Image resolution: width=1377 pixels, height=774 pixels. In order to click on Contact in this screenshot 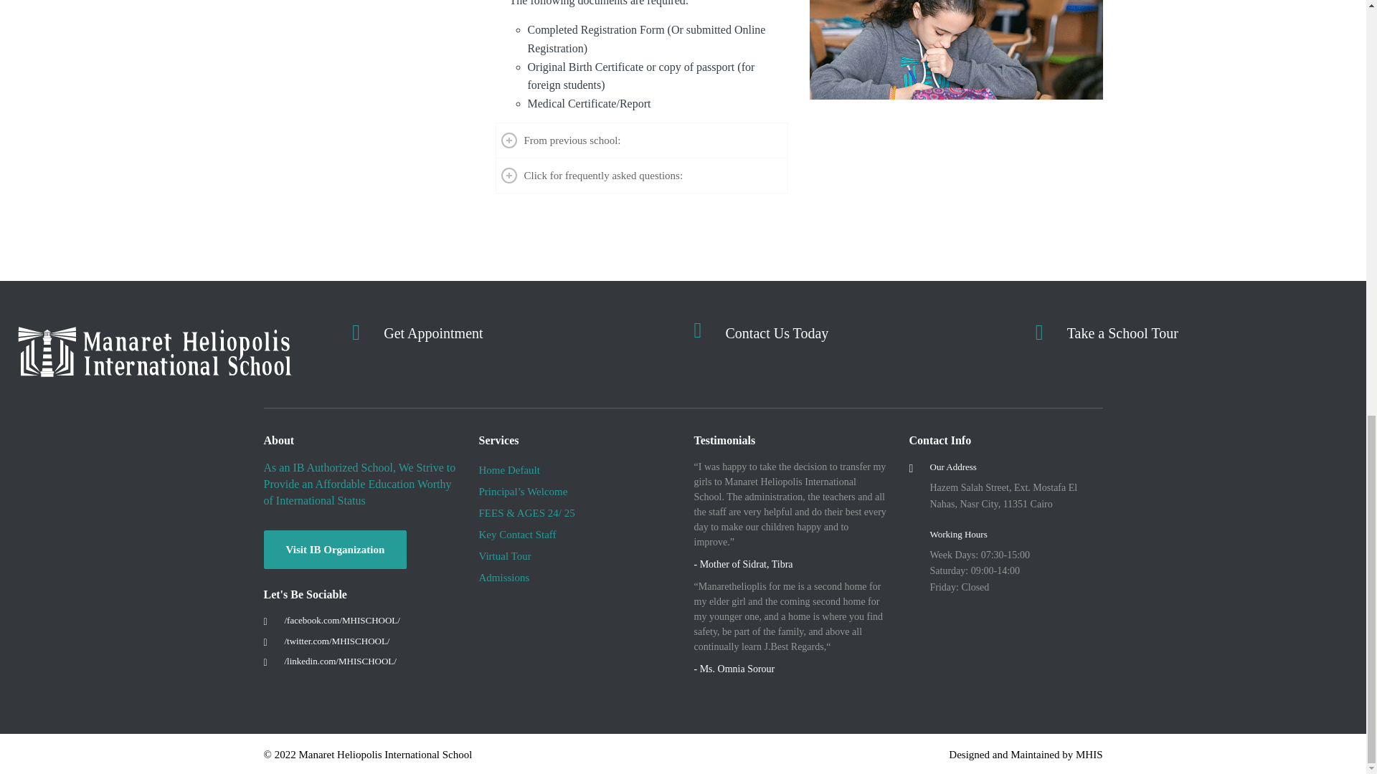, I will do `click(777, 333)`.